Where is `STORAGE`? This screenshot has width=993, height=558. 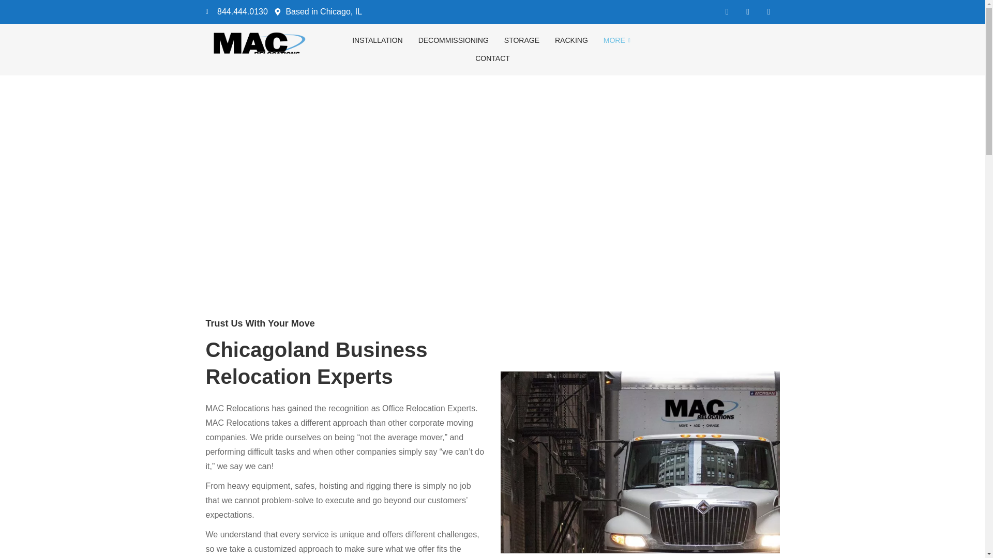 STORAGE is located at coordinates (521, 40).